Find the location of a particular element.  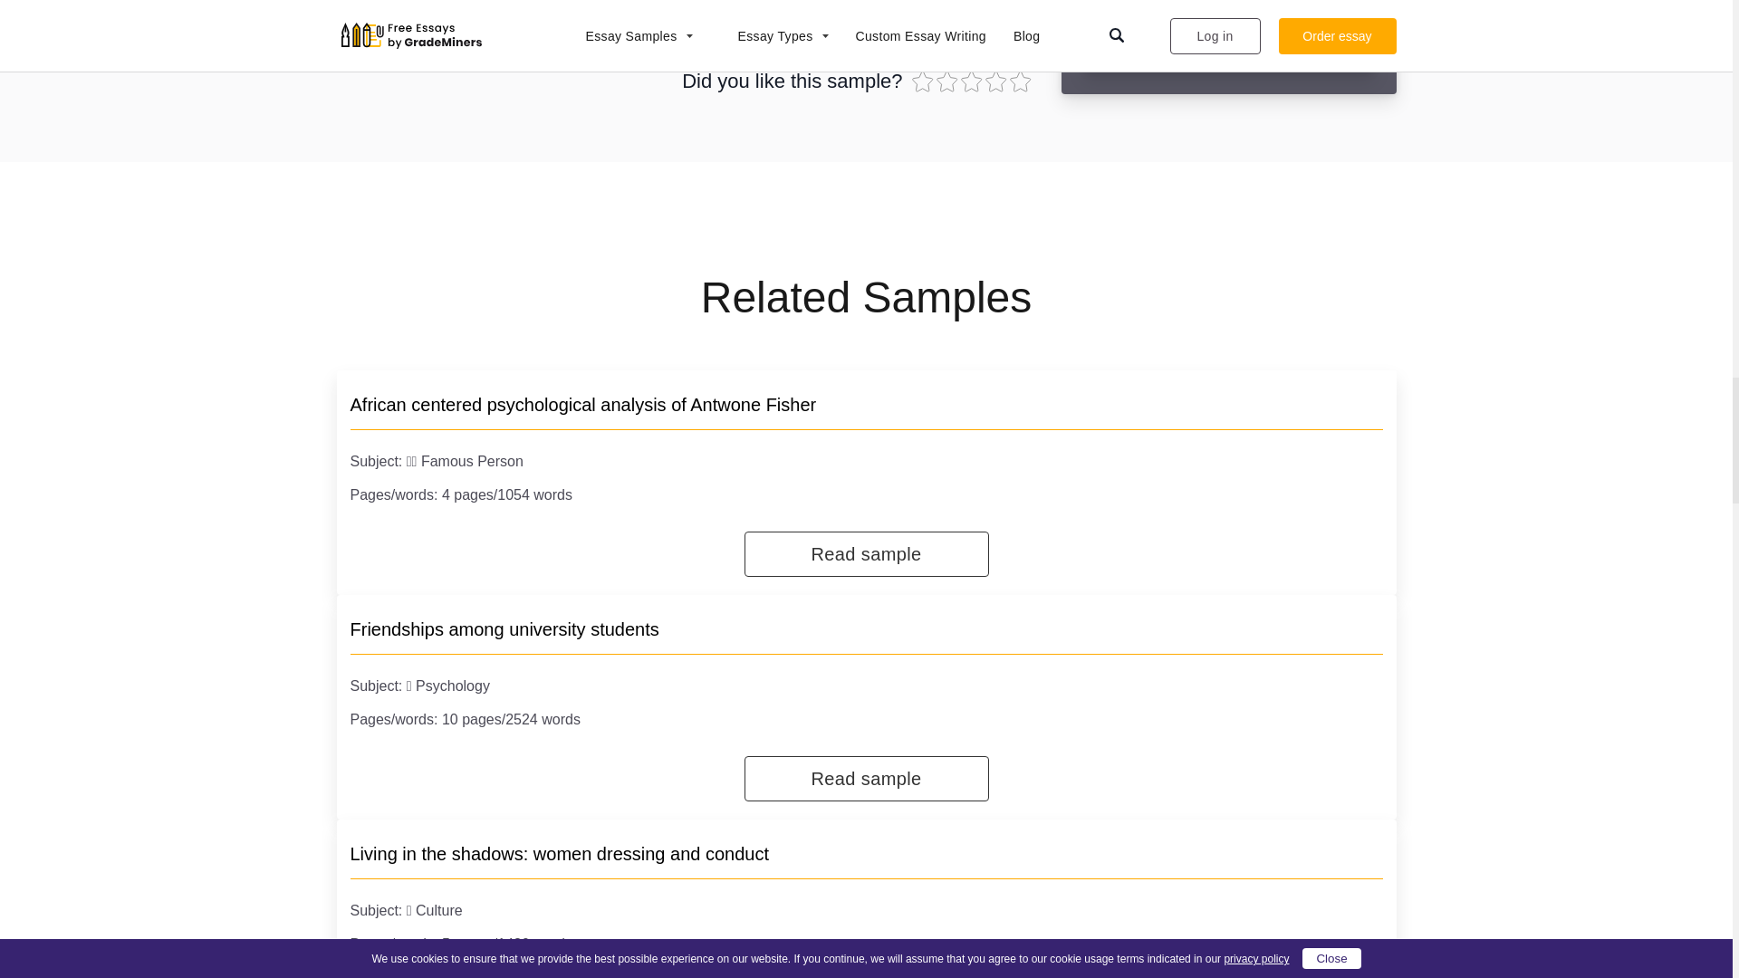

African centered psychological analysis of Antwone Fisher is located at coordinates (581, 404).